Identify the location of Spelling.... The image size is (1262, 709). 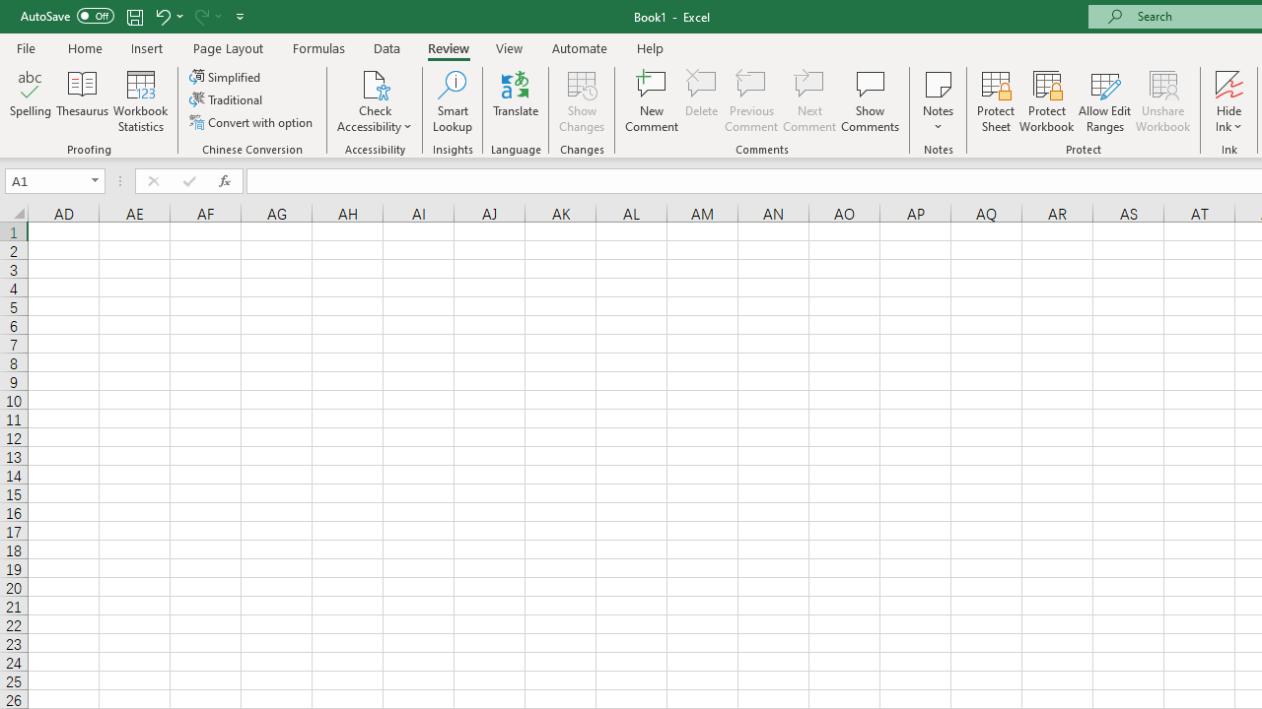
(31, 100).